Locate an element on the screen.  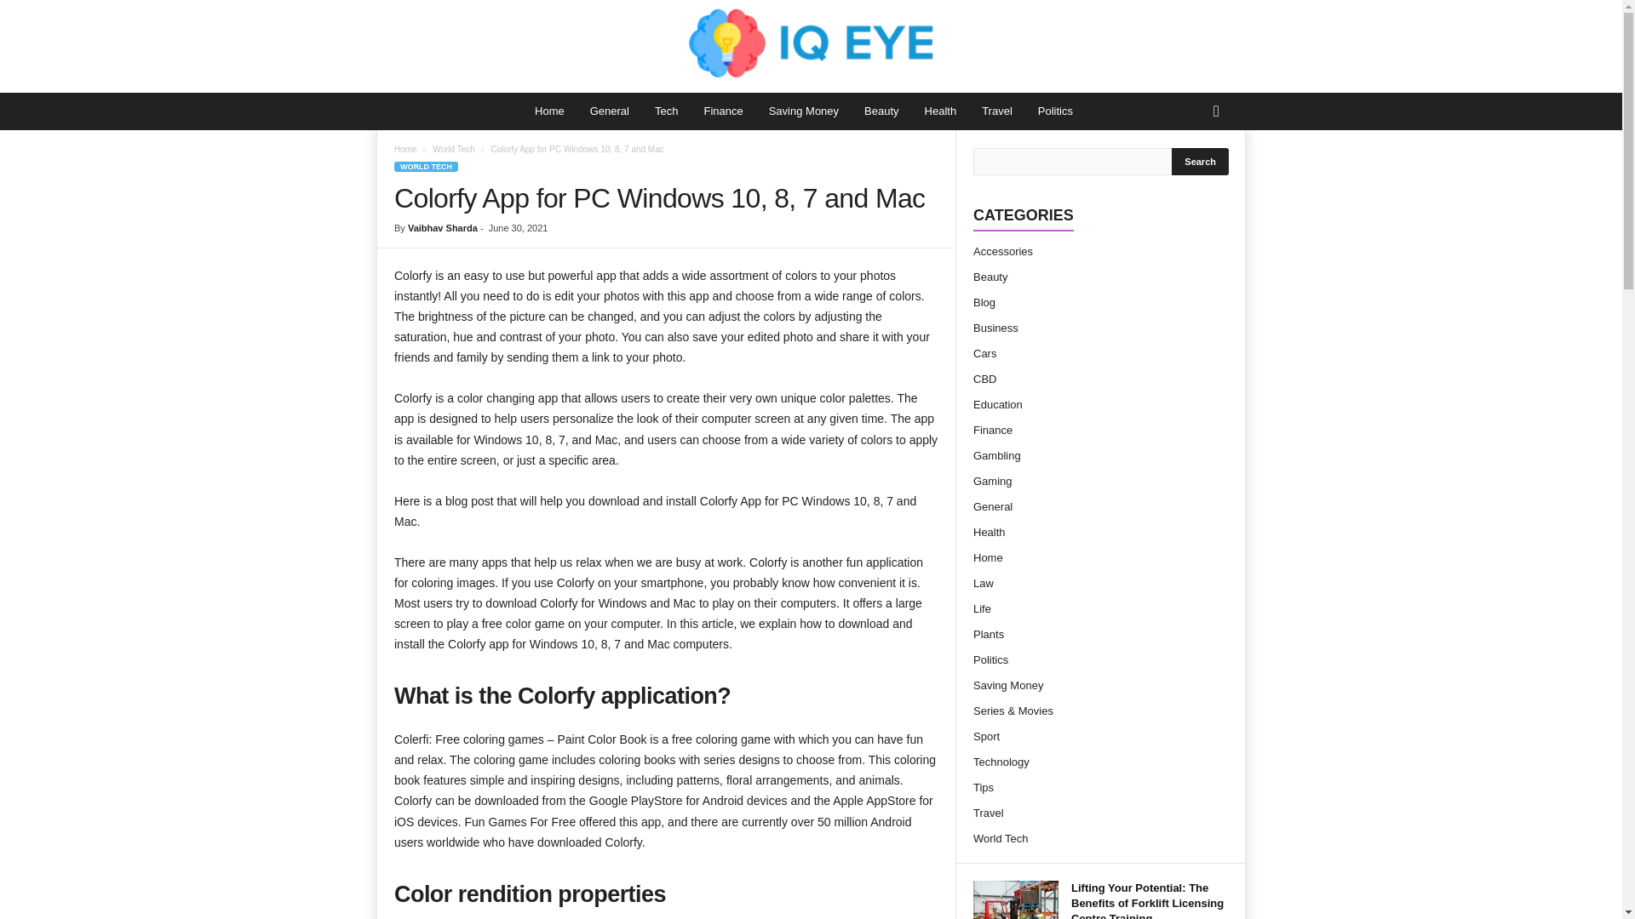
Vaibhav Sharda is located at coordinates (442, 228).